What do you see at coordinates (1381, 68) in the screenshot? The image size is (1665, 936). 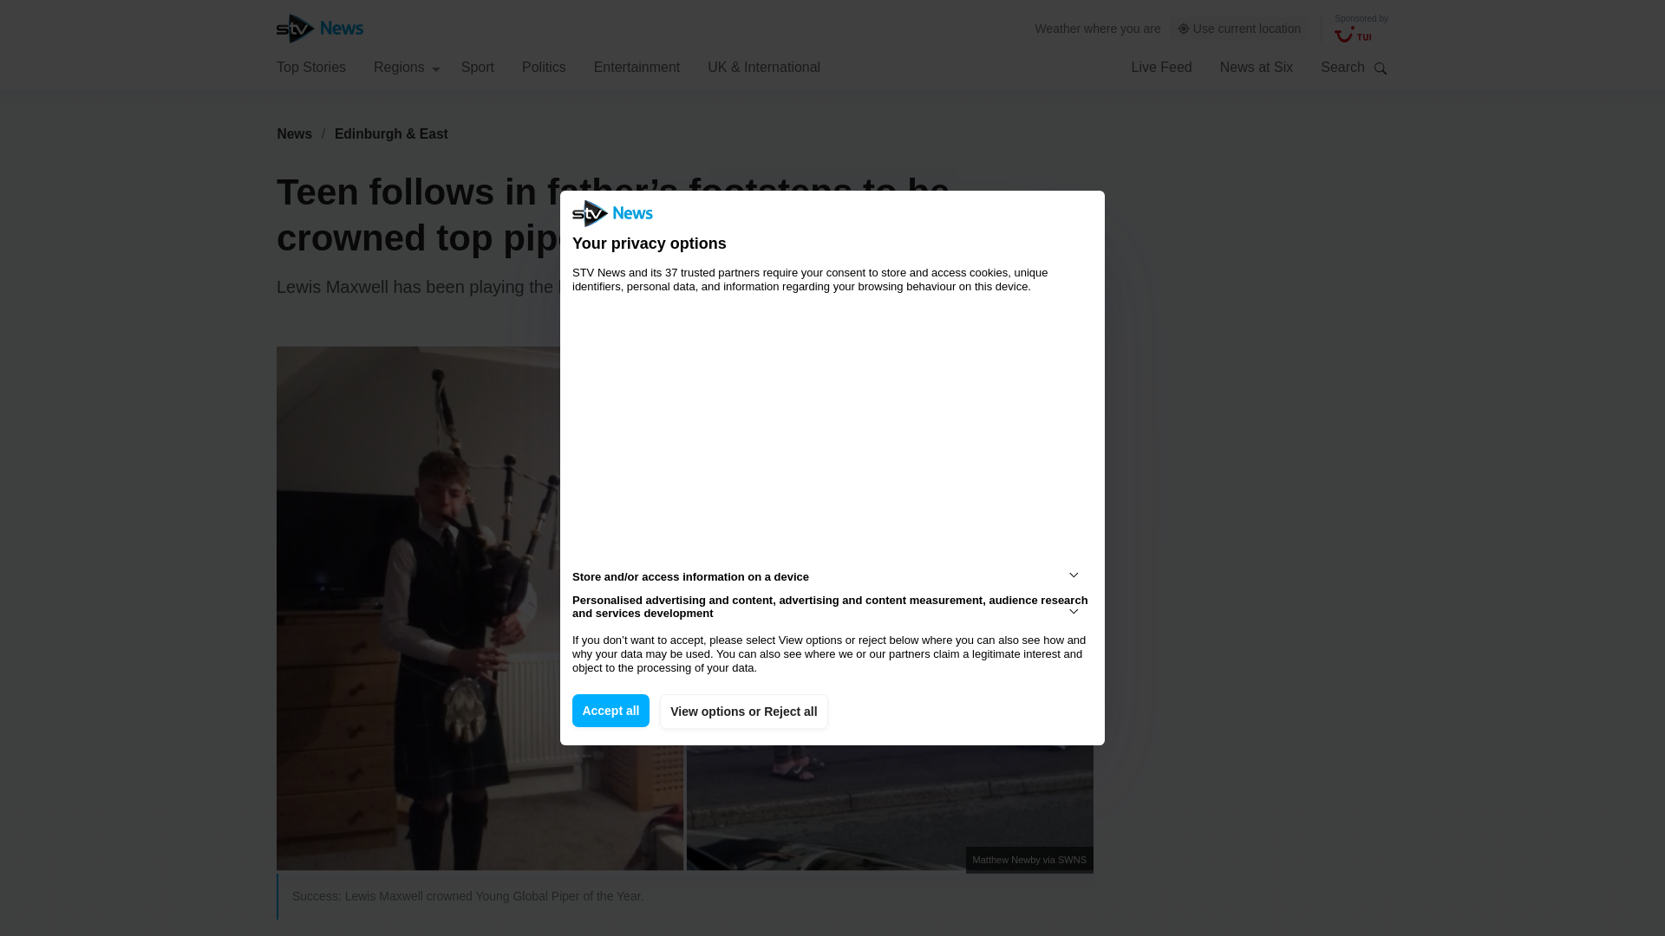 I see `Search` at bounding box center [1381, 68].